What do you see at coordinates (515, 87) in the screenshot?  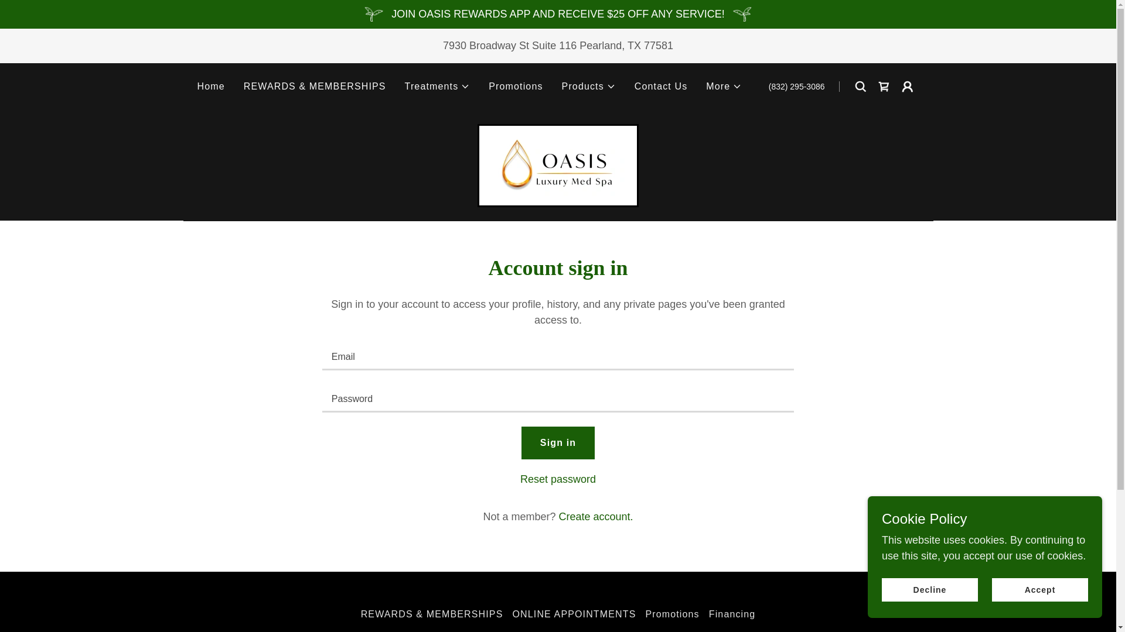 I see `Promotions` at bounding box center [515, 87].